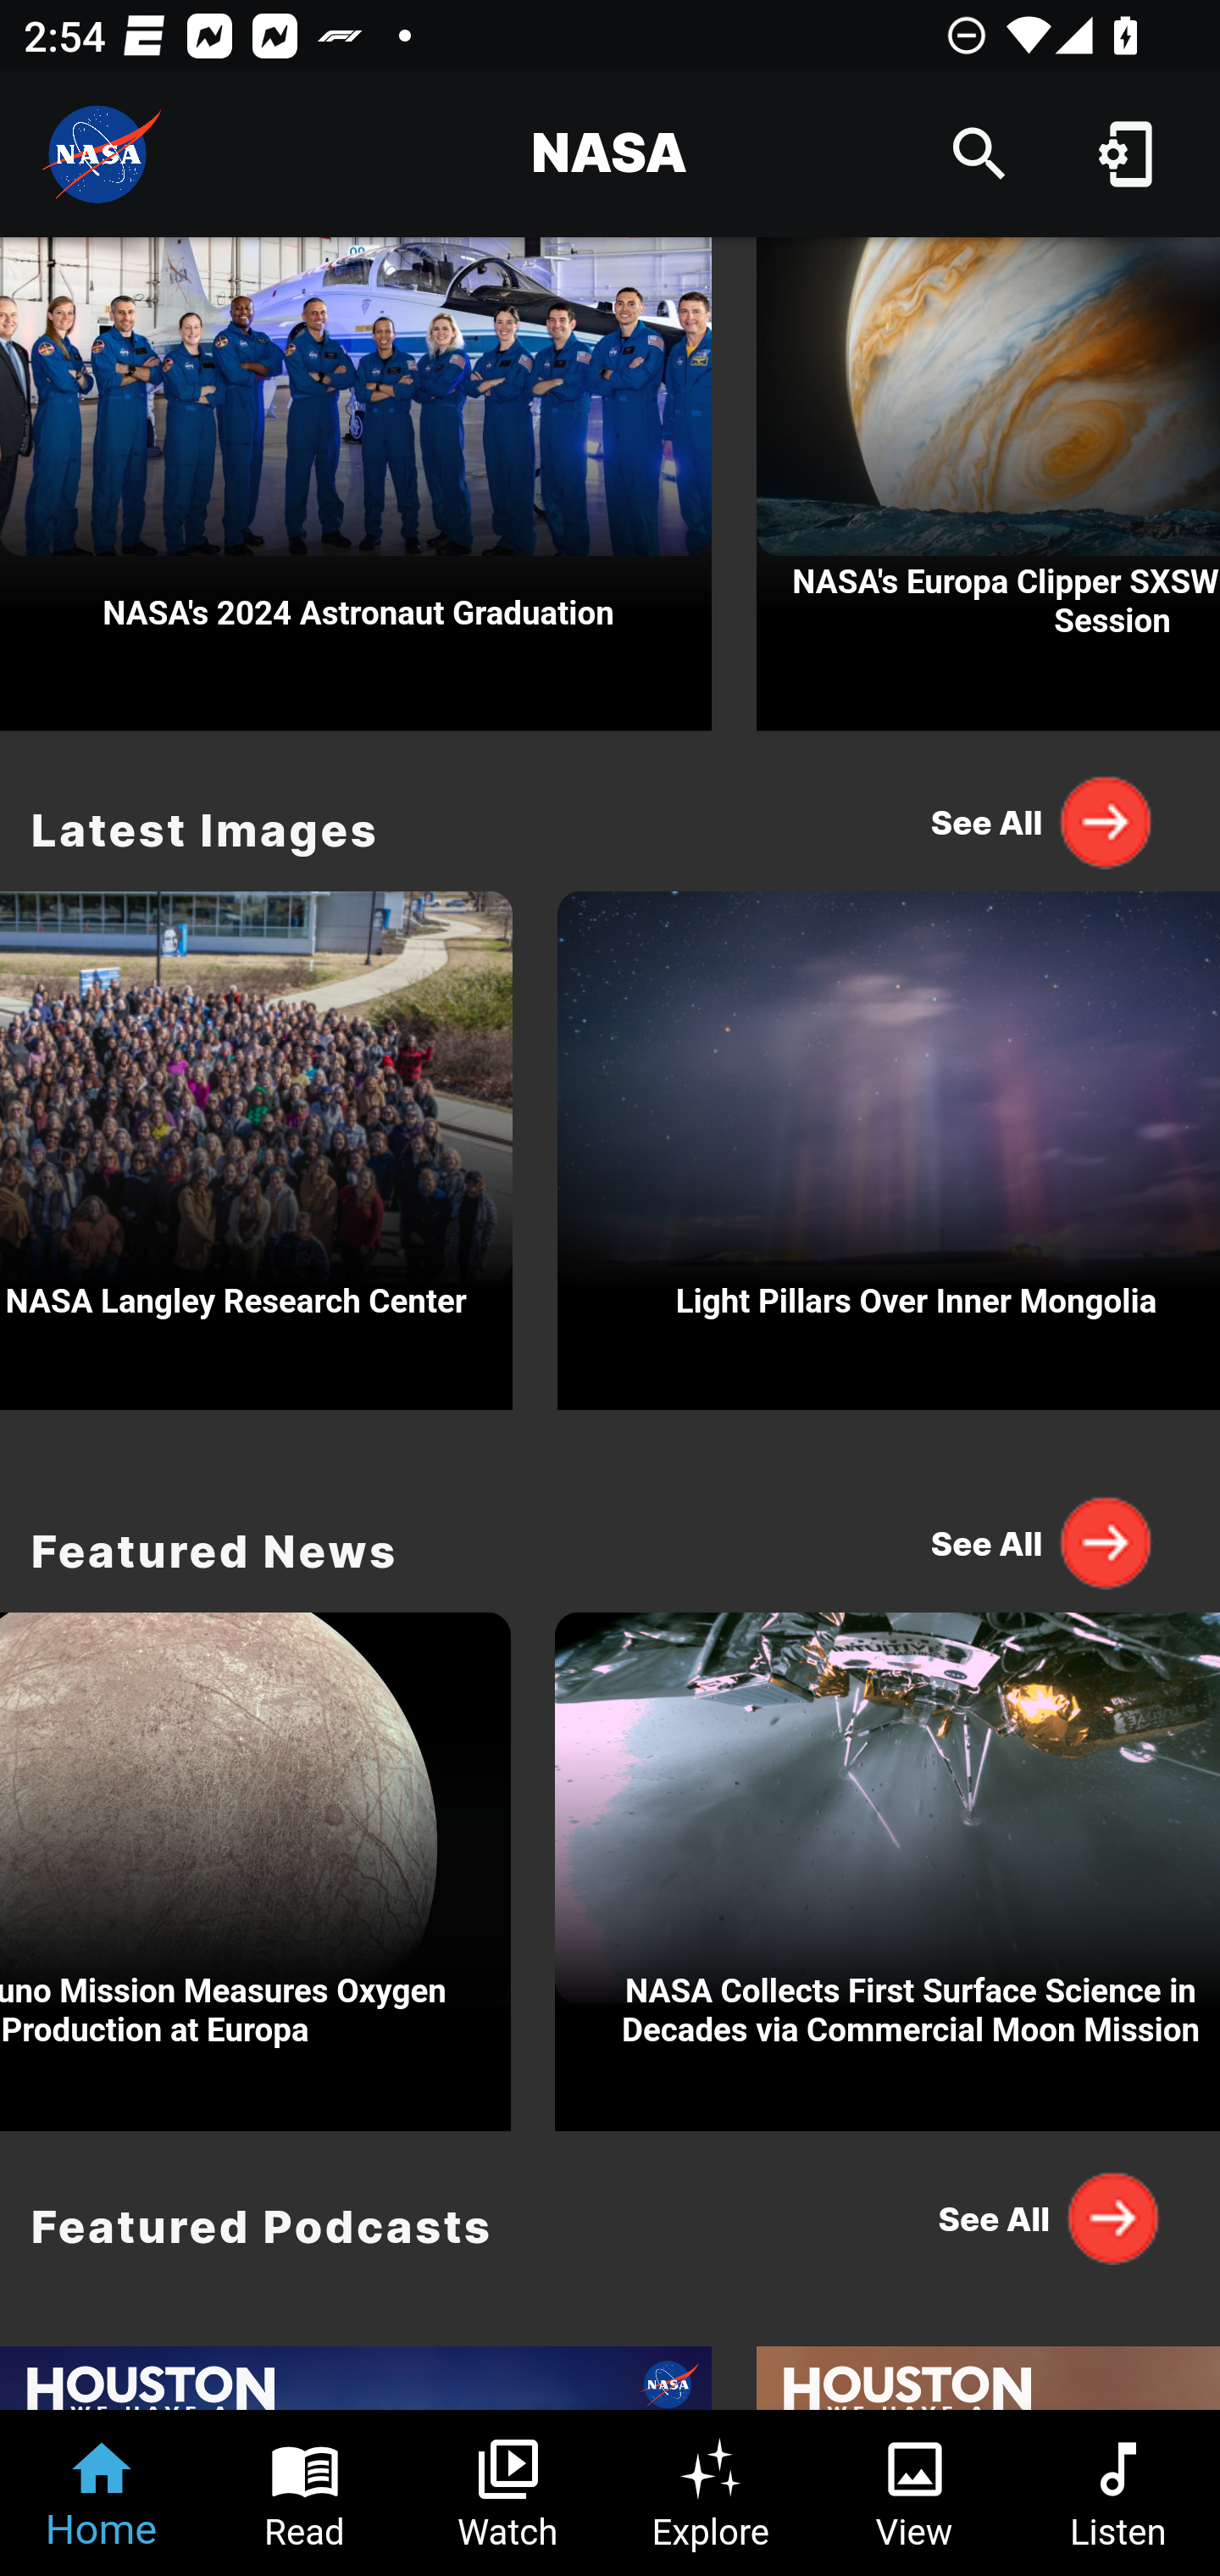  What do you see at coordinates (102, 2493) in the screenshot?
I see `Home
Tab 1 of 6` at bounding box center [102, 2493].